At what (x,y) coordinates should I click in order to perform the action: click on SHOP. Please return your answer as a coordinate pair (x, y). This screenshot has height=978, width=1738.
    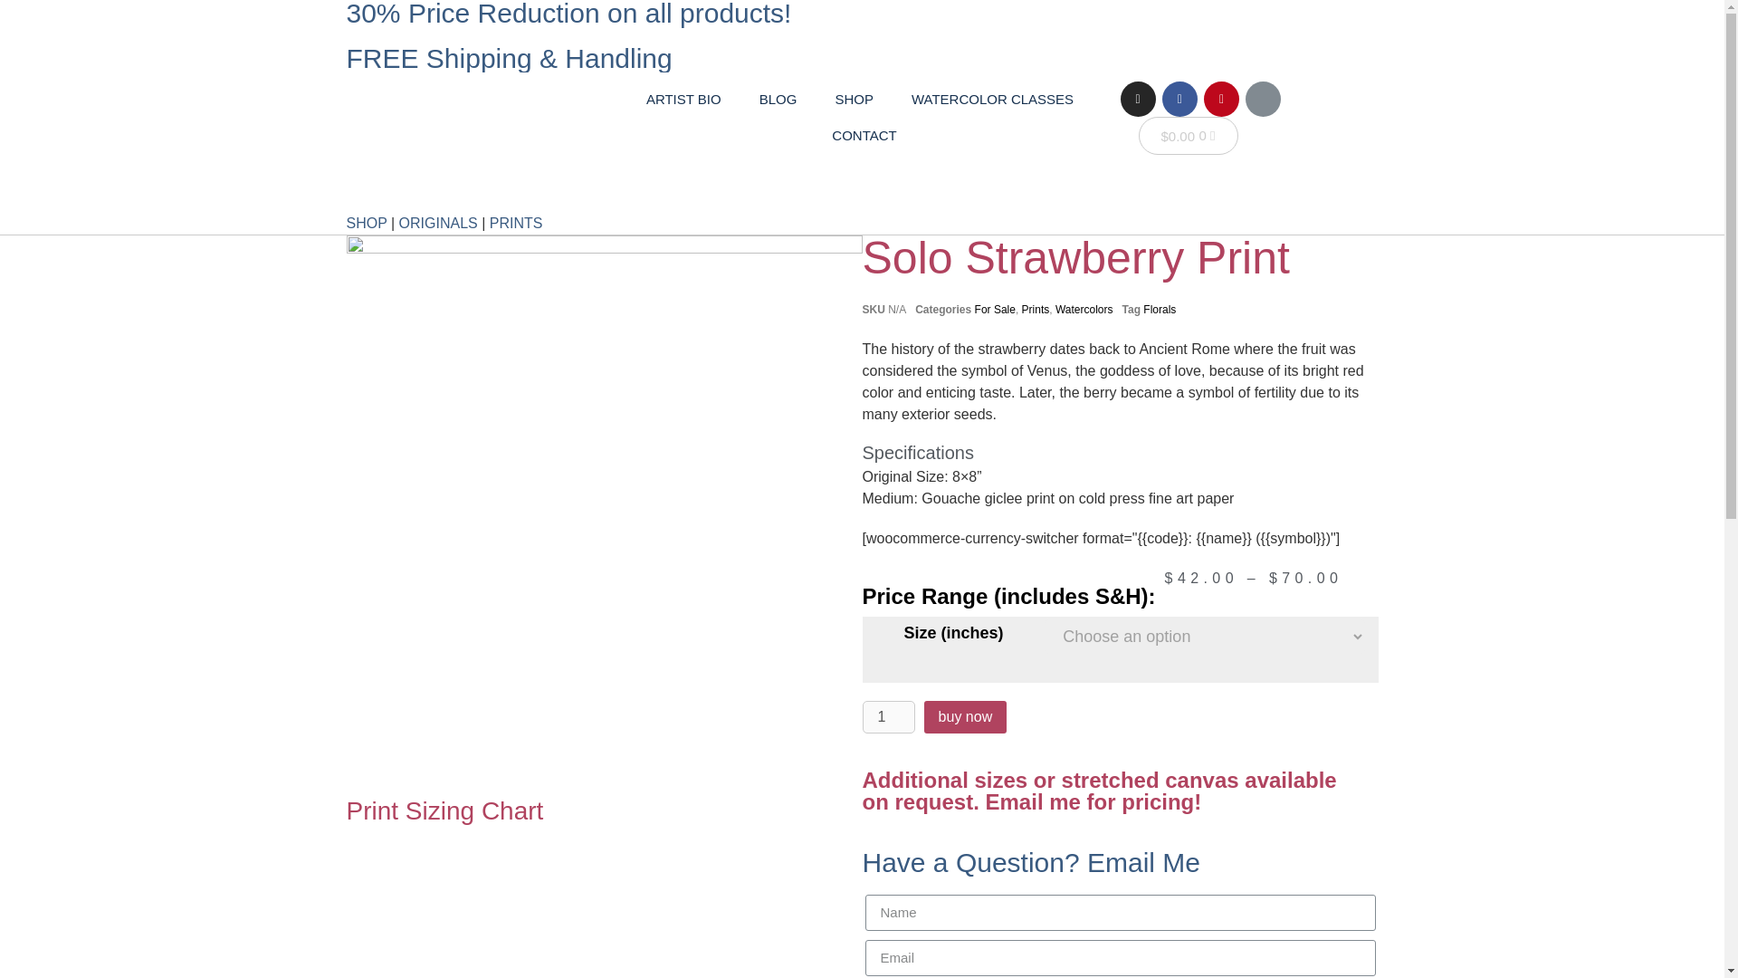
    Looking at the image, I should click on (855, 99).